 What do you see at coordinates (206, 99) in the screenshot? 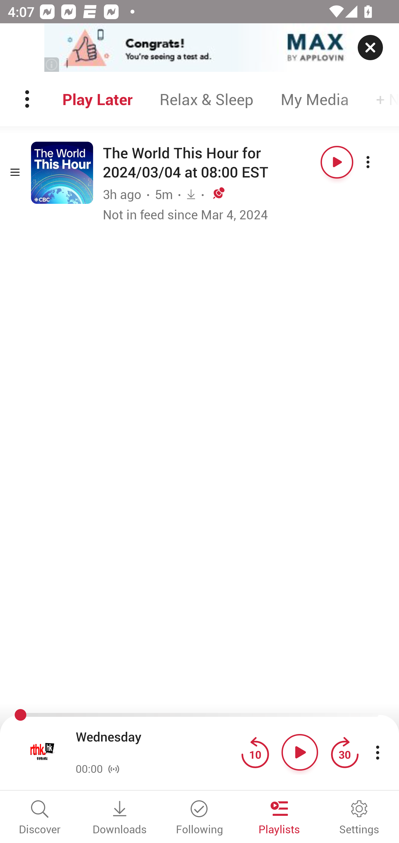
I see `Relax & Sleep` at bounding box center [206, 99].